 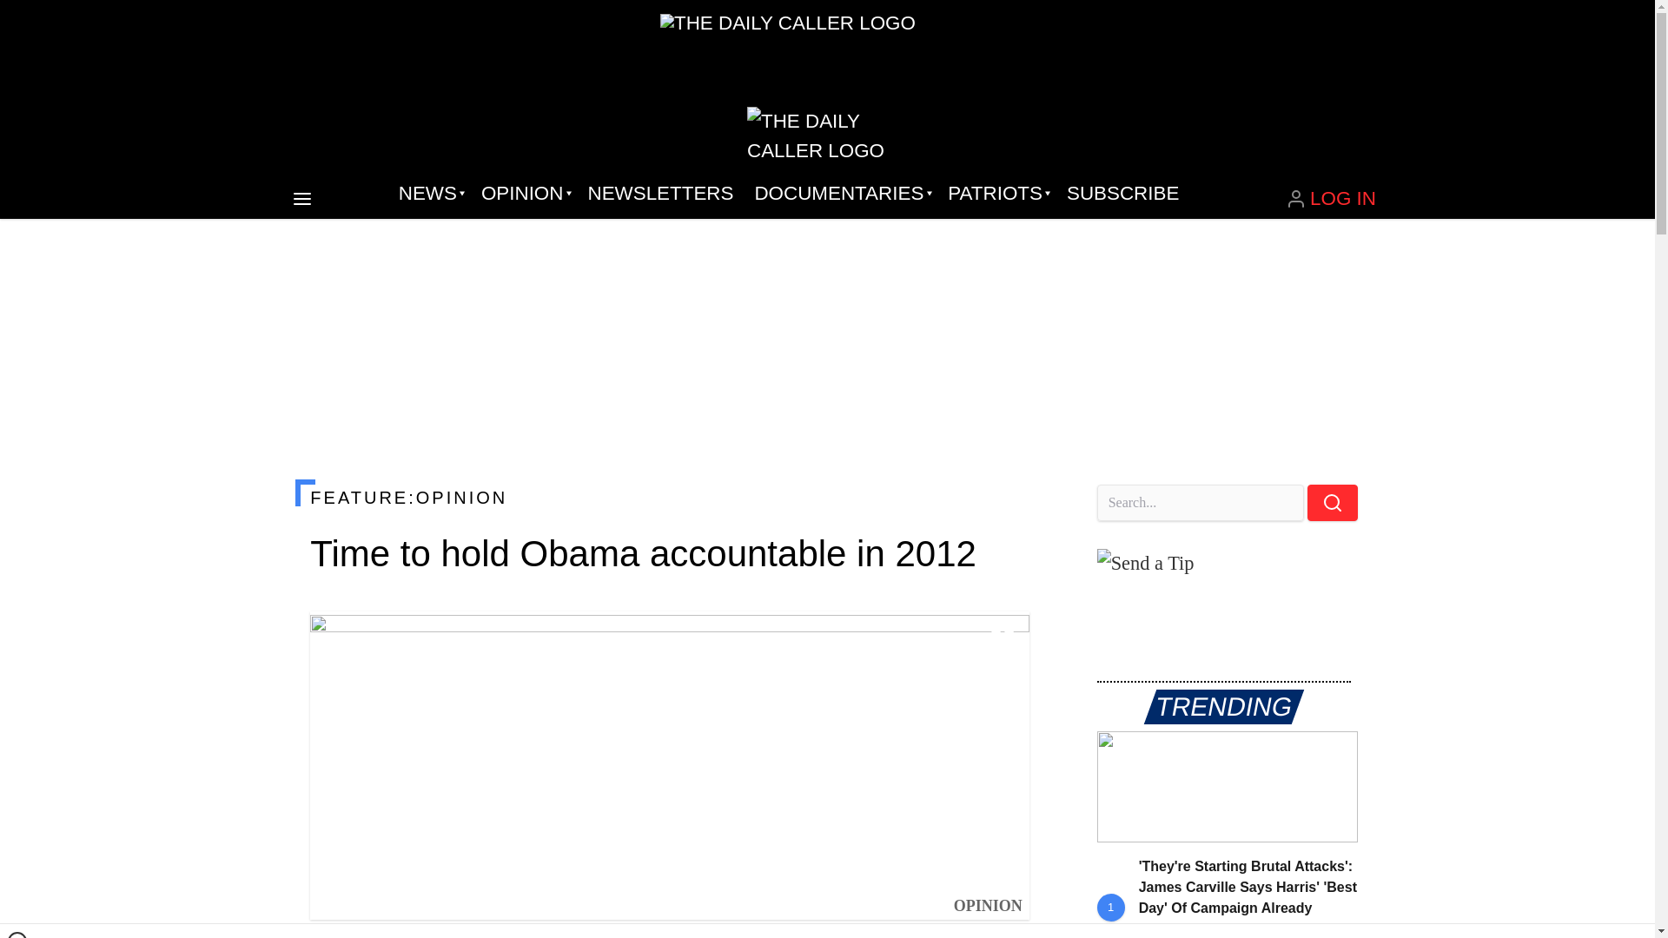 What do you see at coordinates (17, 935) in the screenshot?
I see `Close window` at bounding box center [17, 935].